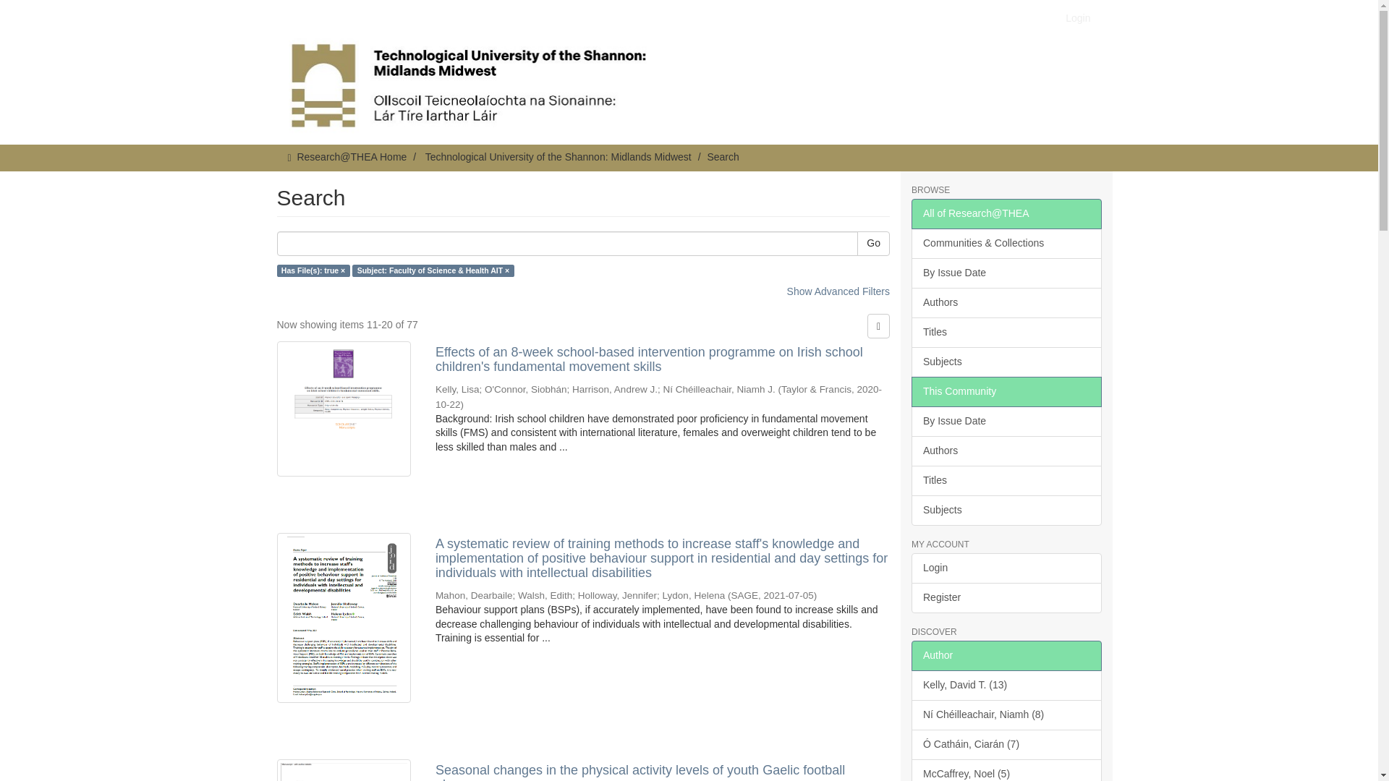 This screenshot has width=1389, height=781. Describe the element at coordinates (873, 243) in the screenshot. I see `Go` at that location.